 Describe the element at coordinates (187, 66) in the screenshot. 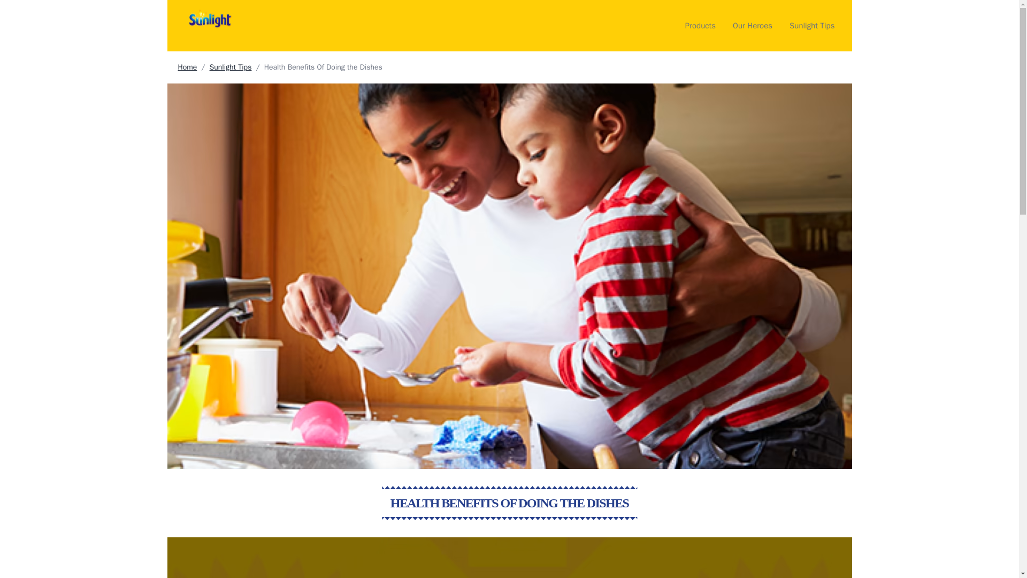

I see `Home` at that location.